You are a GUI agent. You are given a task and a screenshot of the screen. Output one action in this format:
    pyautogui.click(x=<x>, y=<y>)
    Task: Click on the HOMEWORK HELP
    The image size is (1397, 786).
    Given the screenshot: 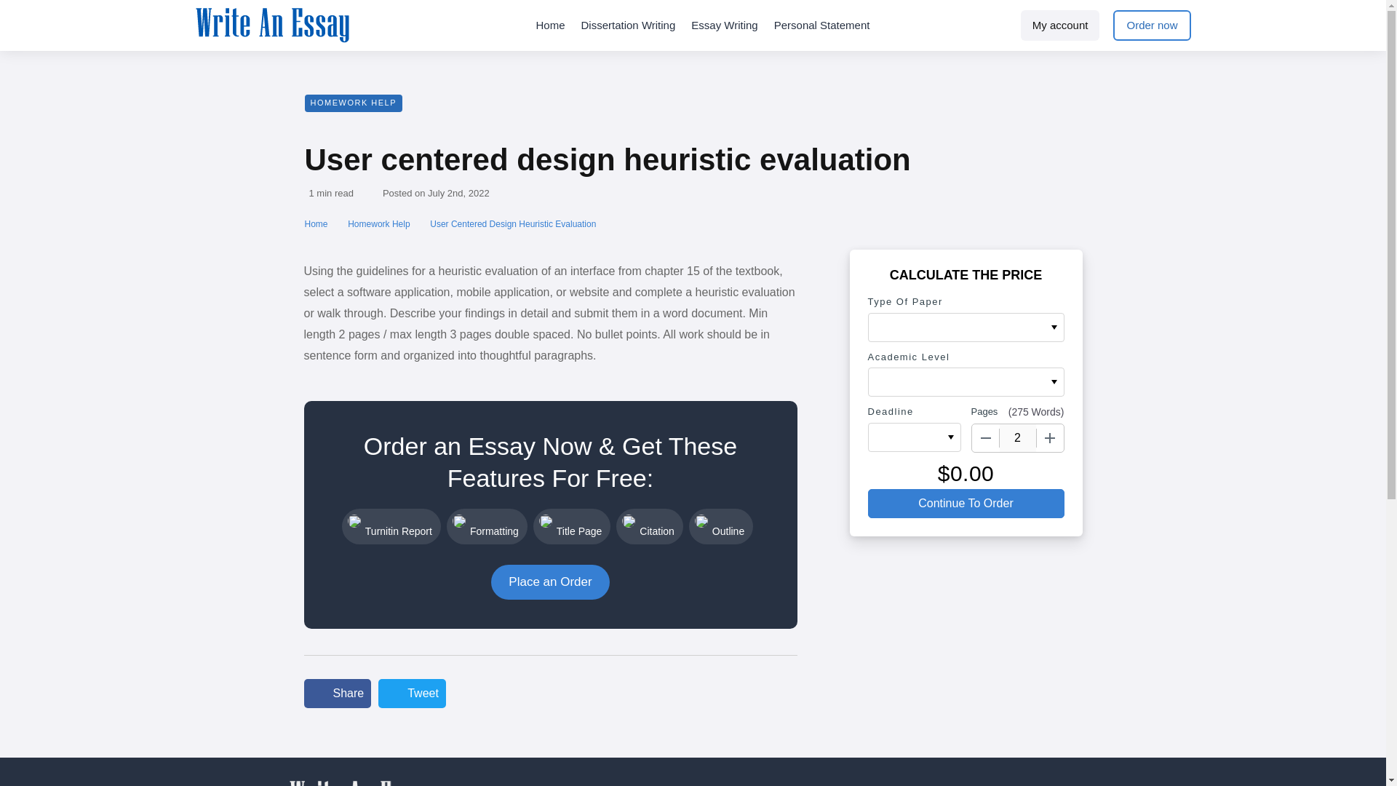 What is the action you would take?
    pyautogui.click(x=353, y=103)
    